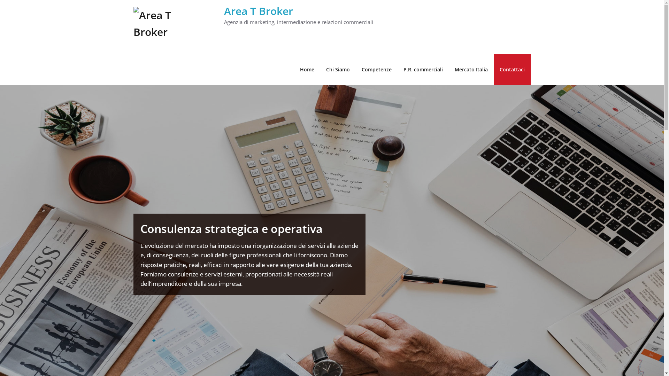 This screenshot has width=669, height=376. What do you see at coordinates (258, 11) in the screenshot?
I see `Area T Broker` at bounding box center [258, 11].